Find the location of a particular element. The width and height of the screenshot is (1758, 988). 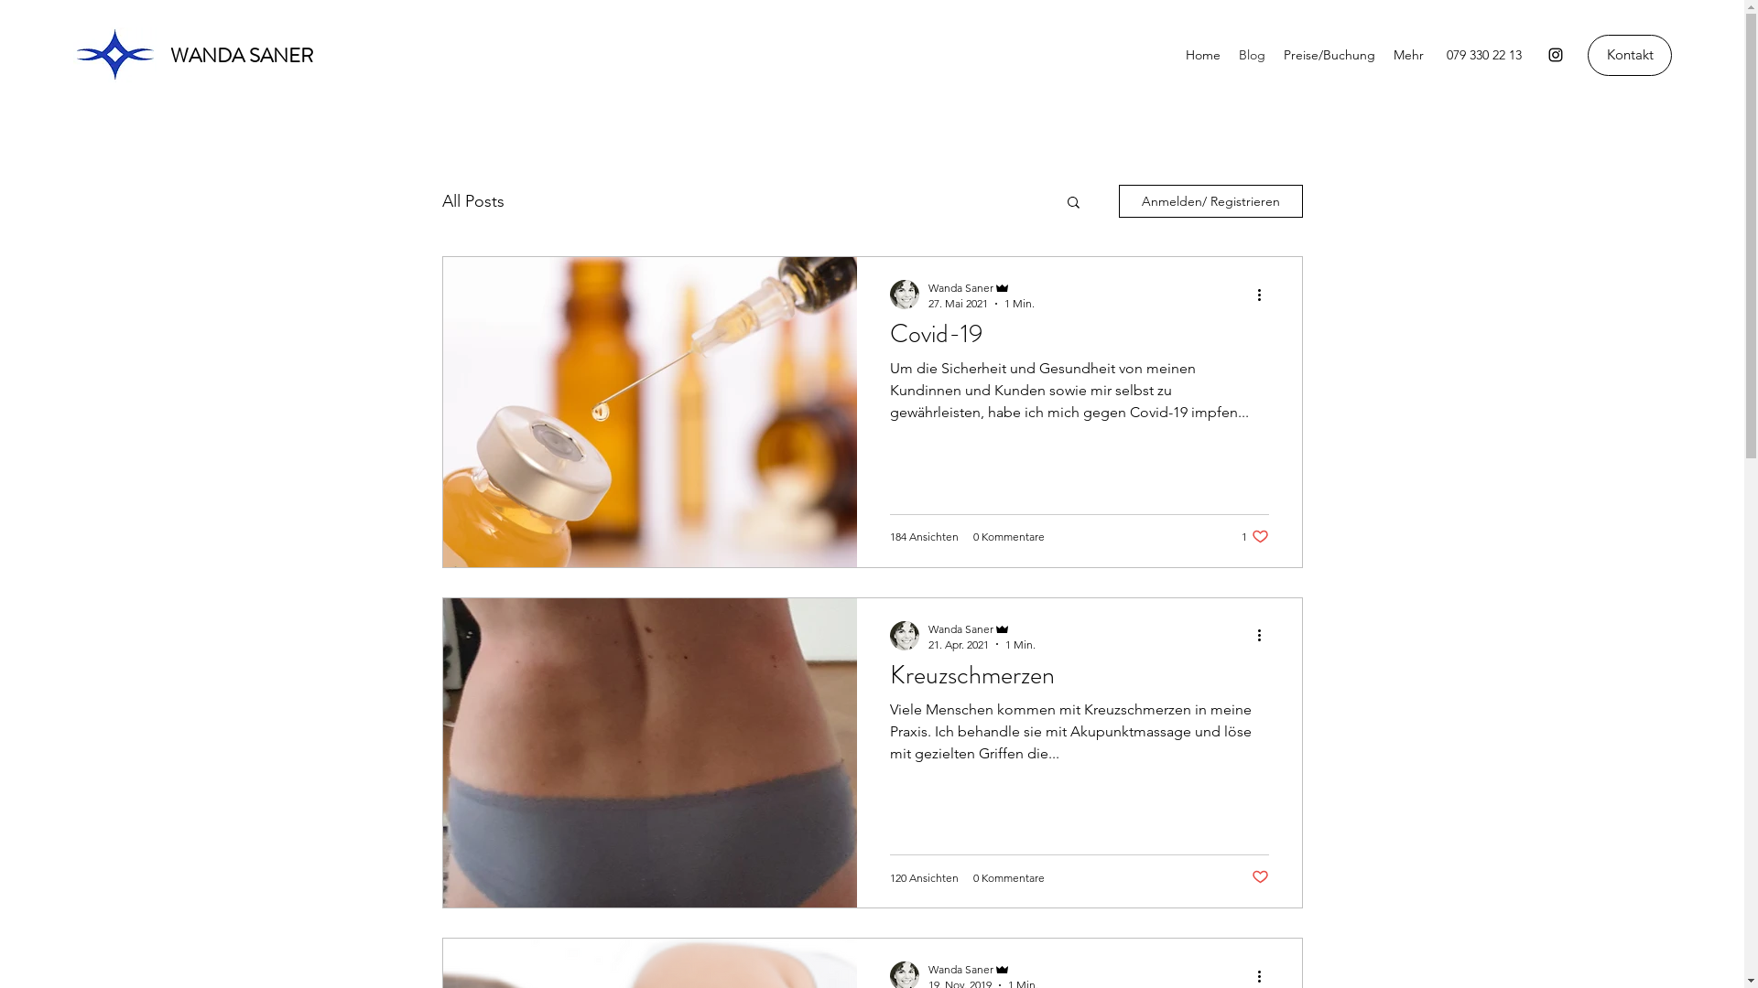

Kontakt is located at coordinates (1630, 55).